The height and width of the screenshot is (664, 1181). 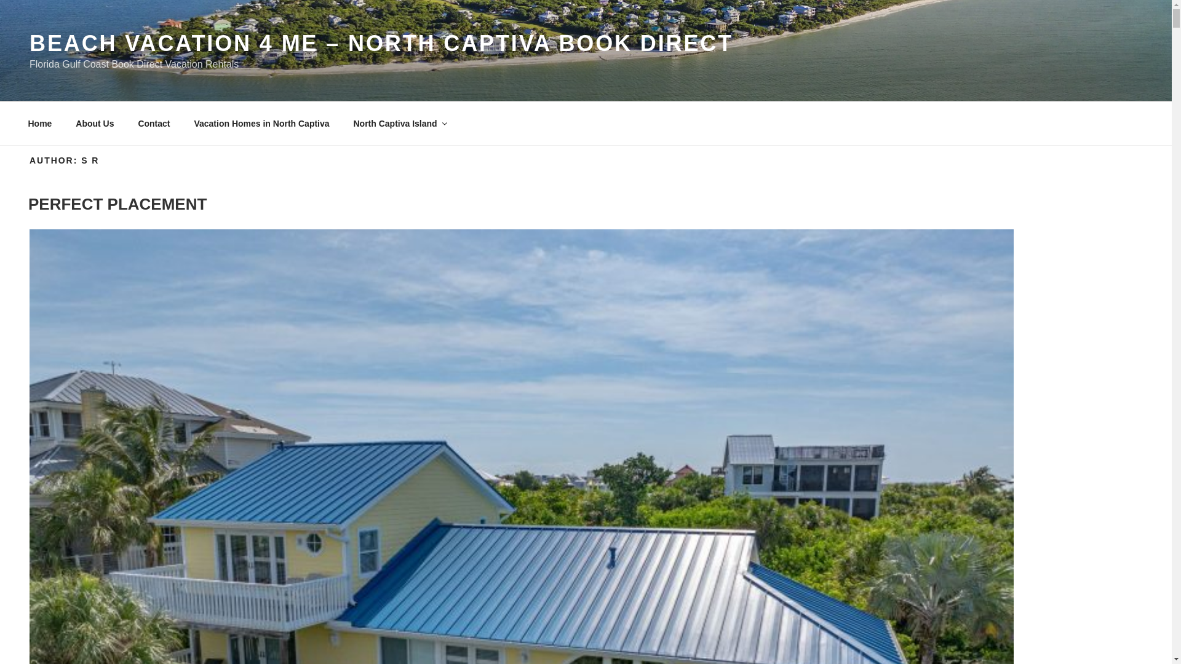 I want to click on Home, so click(x=39, y=123).